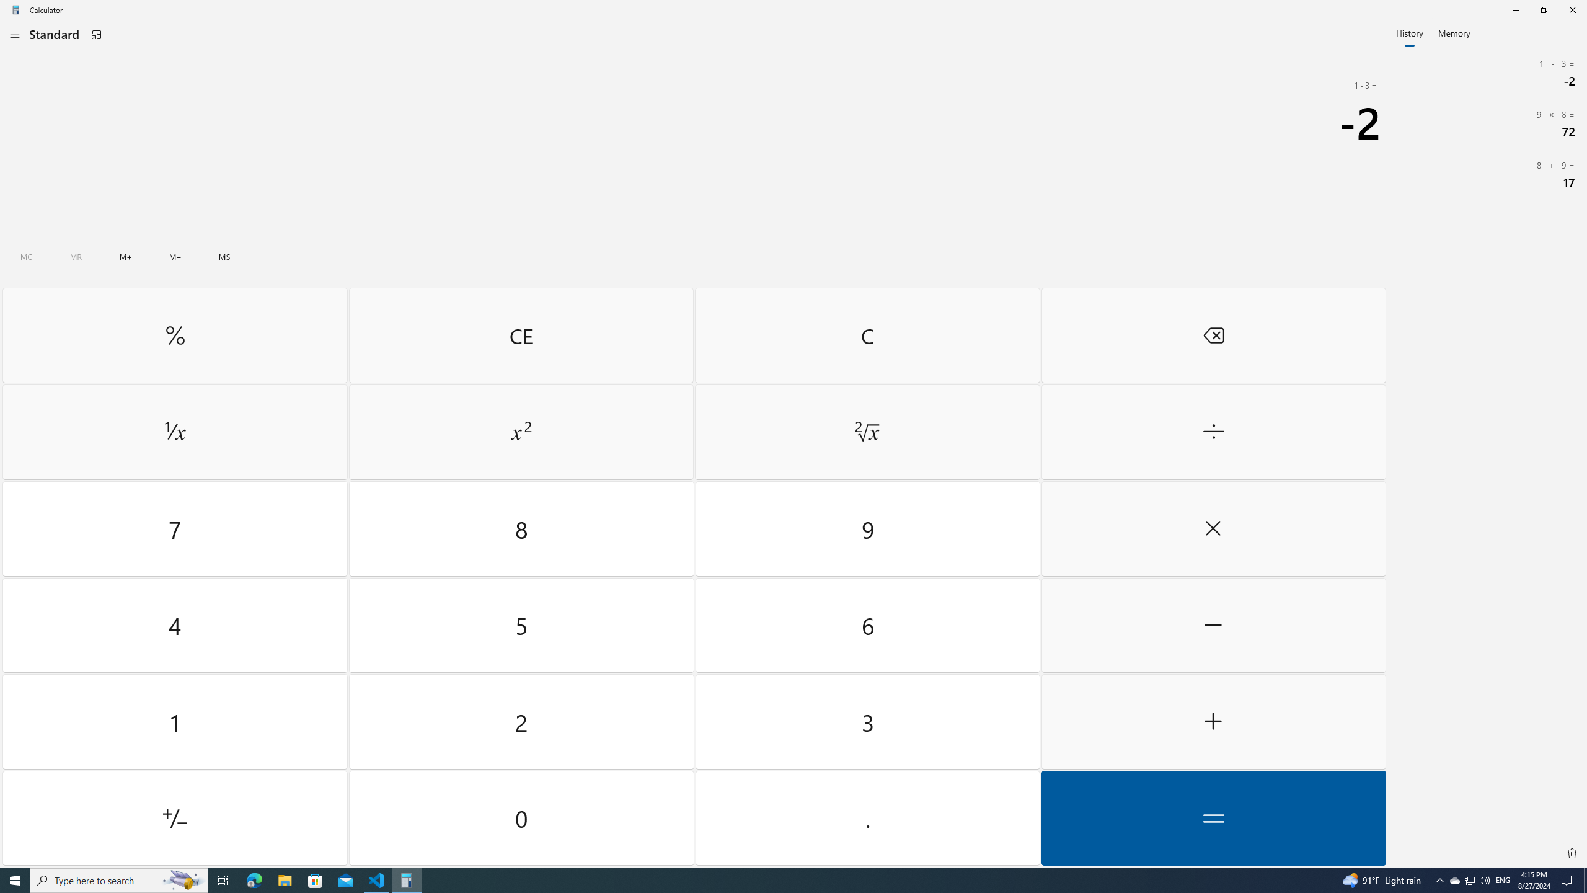 The width and height of the screenshot is (1587, 893). Describe the element at coordinates (1585, 881) in the screenshot. I see `Two` at that location.